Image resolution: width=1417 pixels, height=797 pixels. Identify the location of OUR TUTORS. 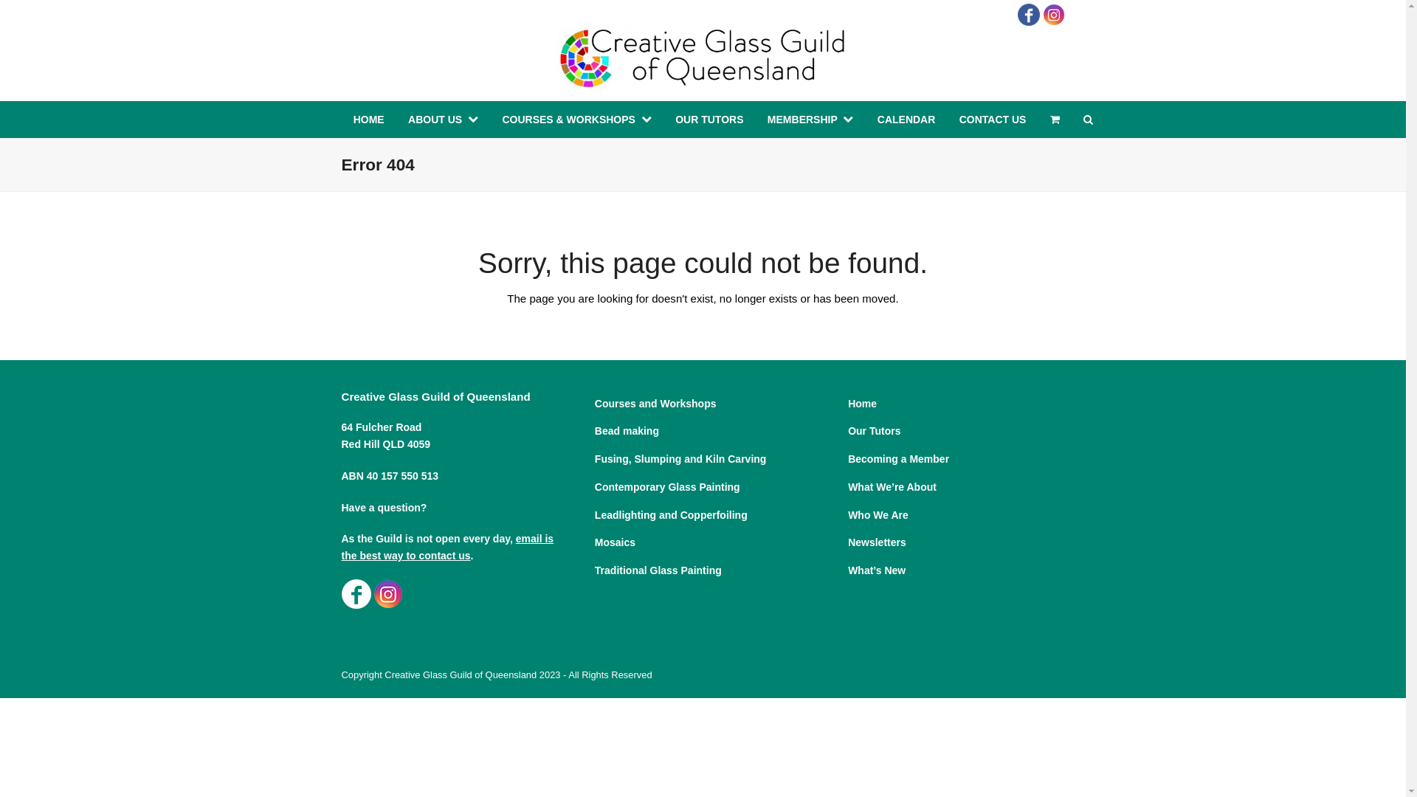
(710, 120).